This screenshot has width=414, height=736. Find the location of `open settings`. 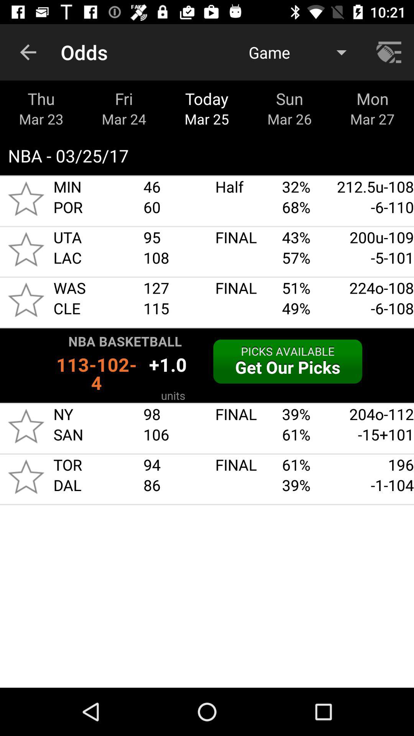

open settings is located at coordinates (390, 52).